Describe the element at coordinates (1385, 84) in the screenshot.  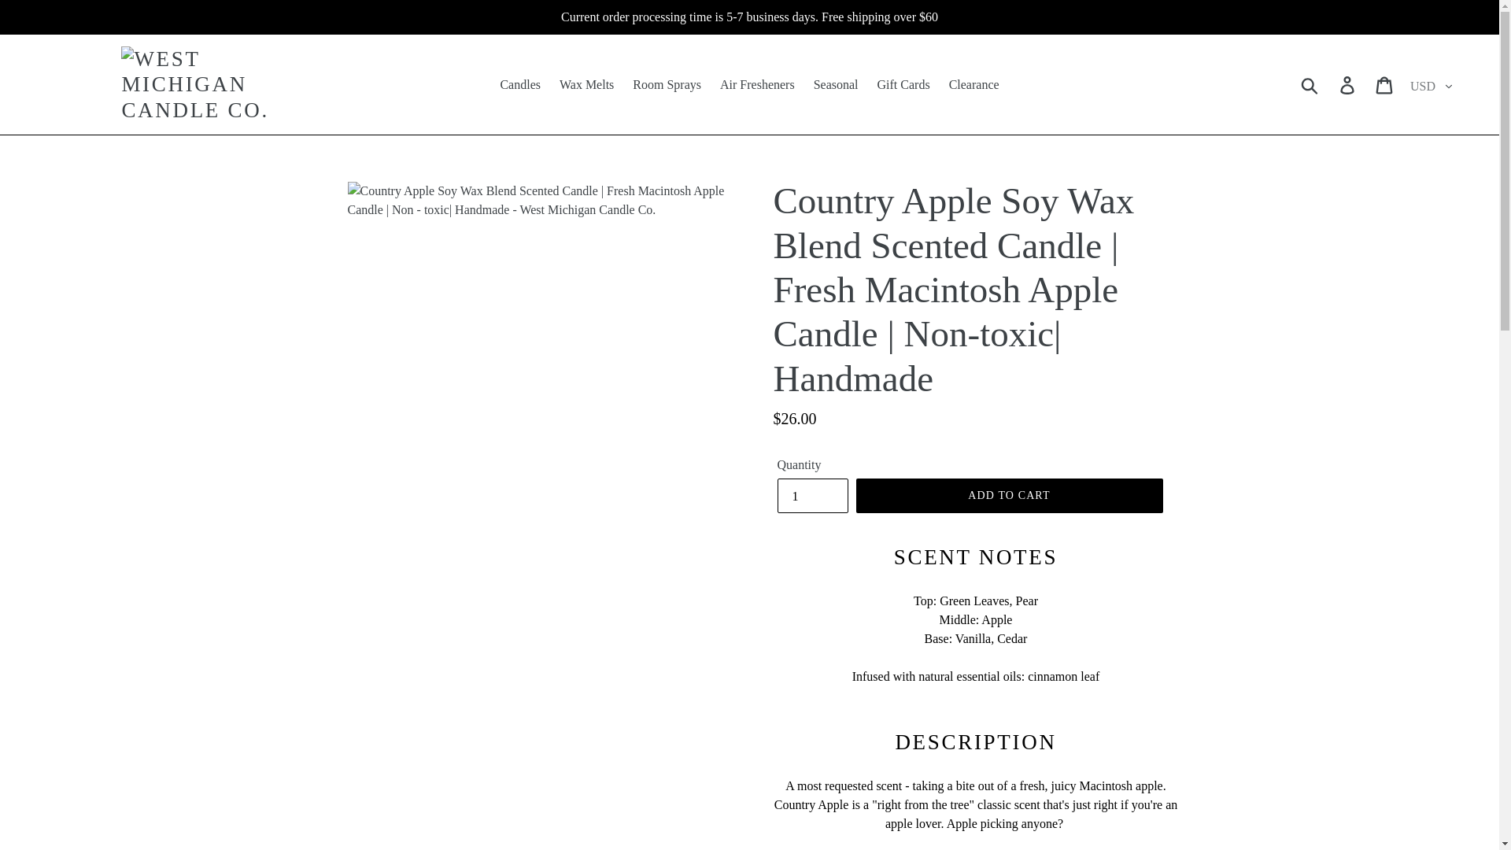
I see `Cart` at that location.